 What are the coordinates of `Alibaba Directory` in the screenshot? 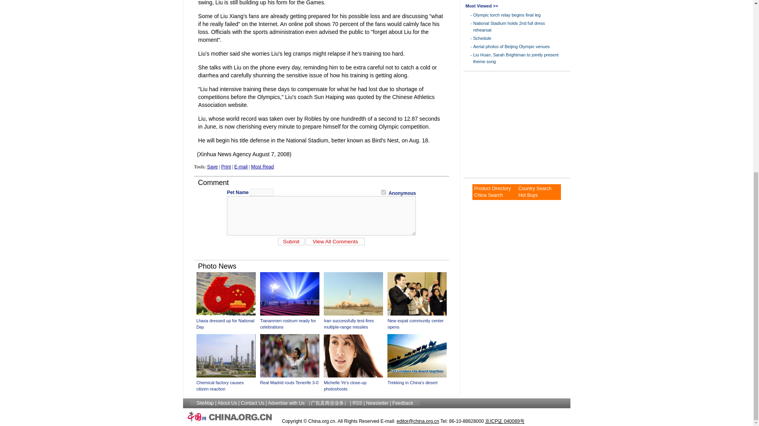 It's located at (492, 188).